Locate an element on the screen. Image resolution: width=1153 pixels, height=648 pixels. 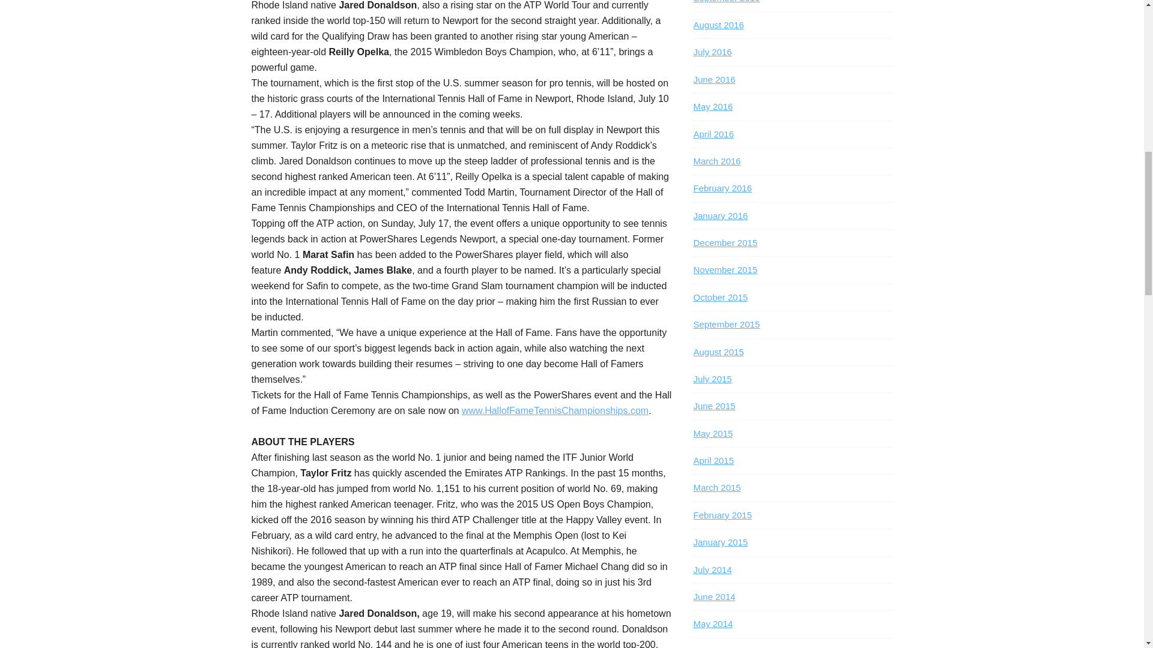
September 2016 is located at coordinates (726, 1).